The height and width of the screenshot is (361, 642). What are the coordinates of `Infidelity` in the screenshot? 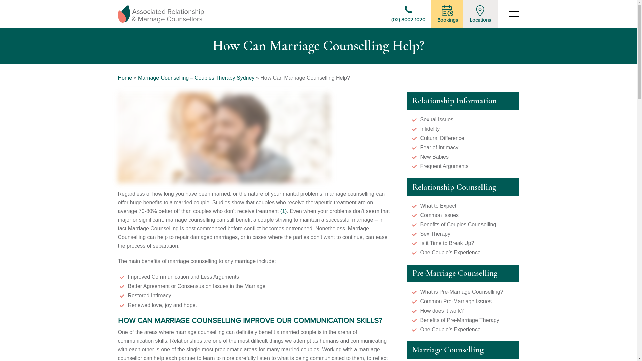 It's located at (430, 129).